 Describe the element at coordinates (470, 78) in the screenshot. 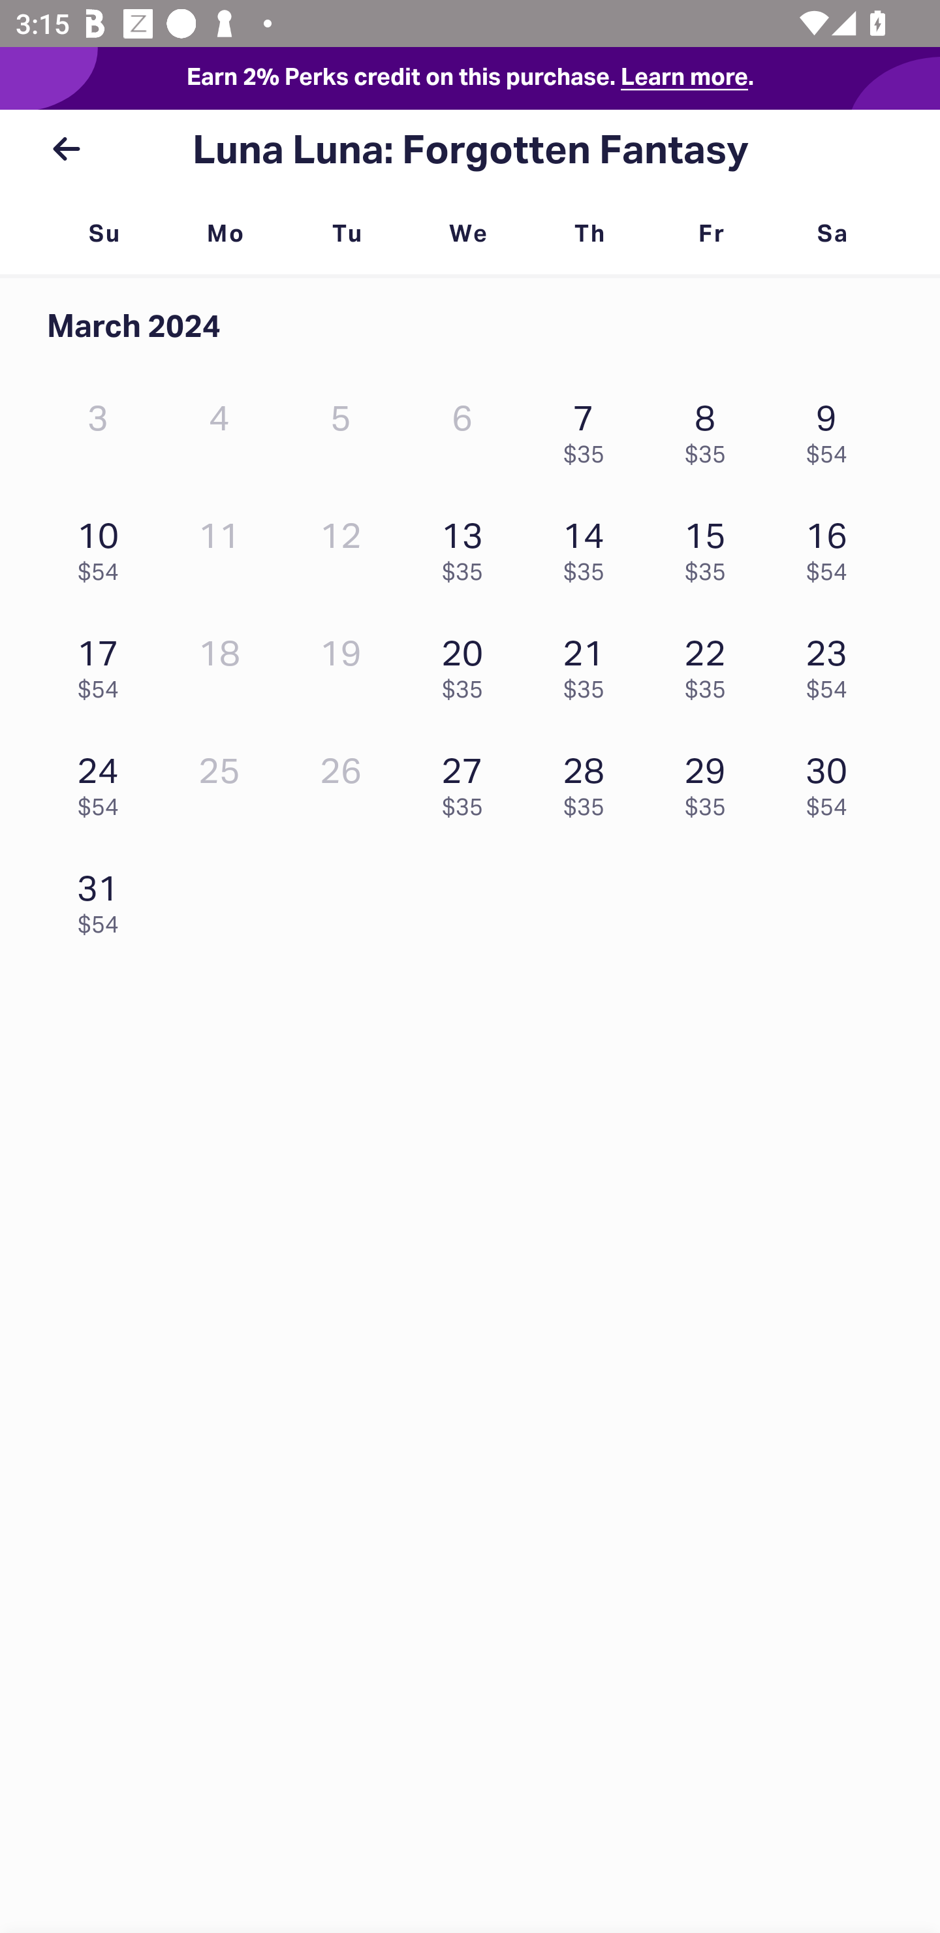

I see `Earn 2% Perks credit on this purchase. Learn more.` at that location.